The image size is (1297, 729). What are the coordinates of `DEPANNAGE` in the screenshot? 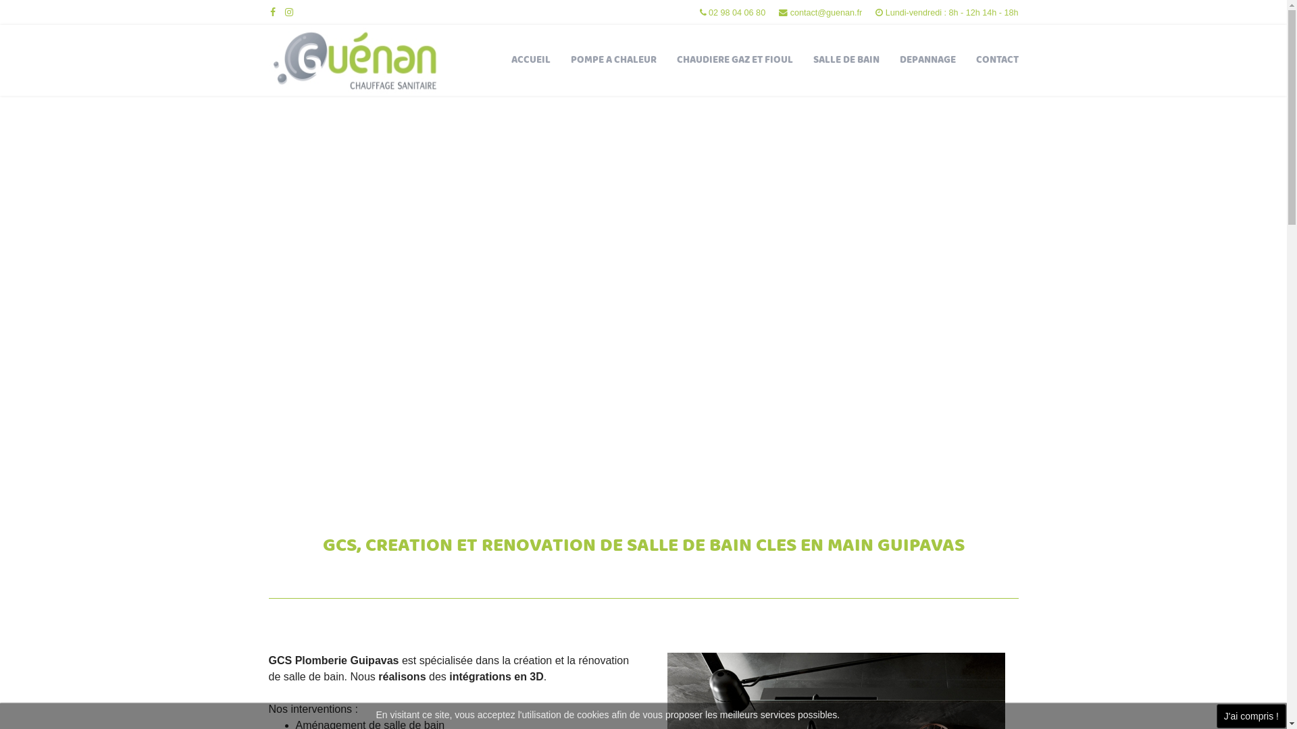 It's located at (927, 61).